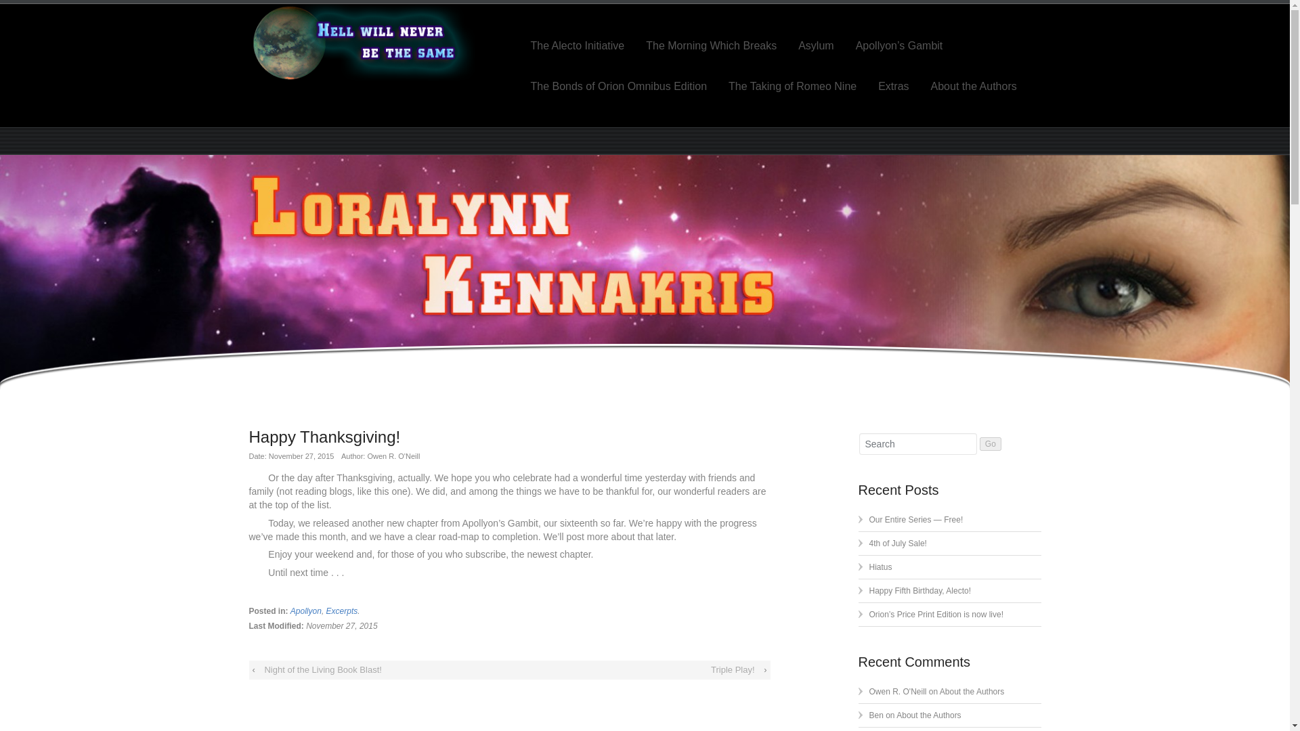  I want to click on The Alecto Initiative, so click(577, 45).